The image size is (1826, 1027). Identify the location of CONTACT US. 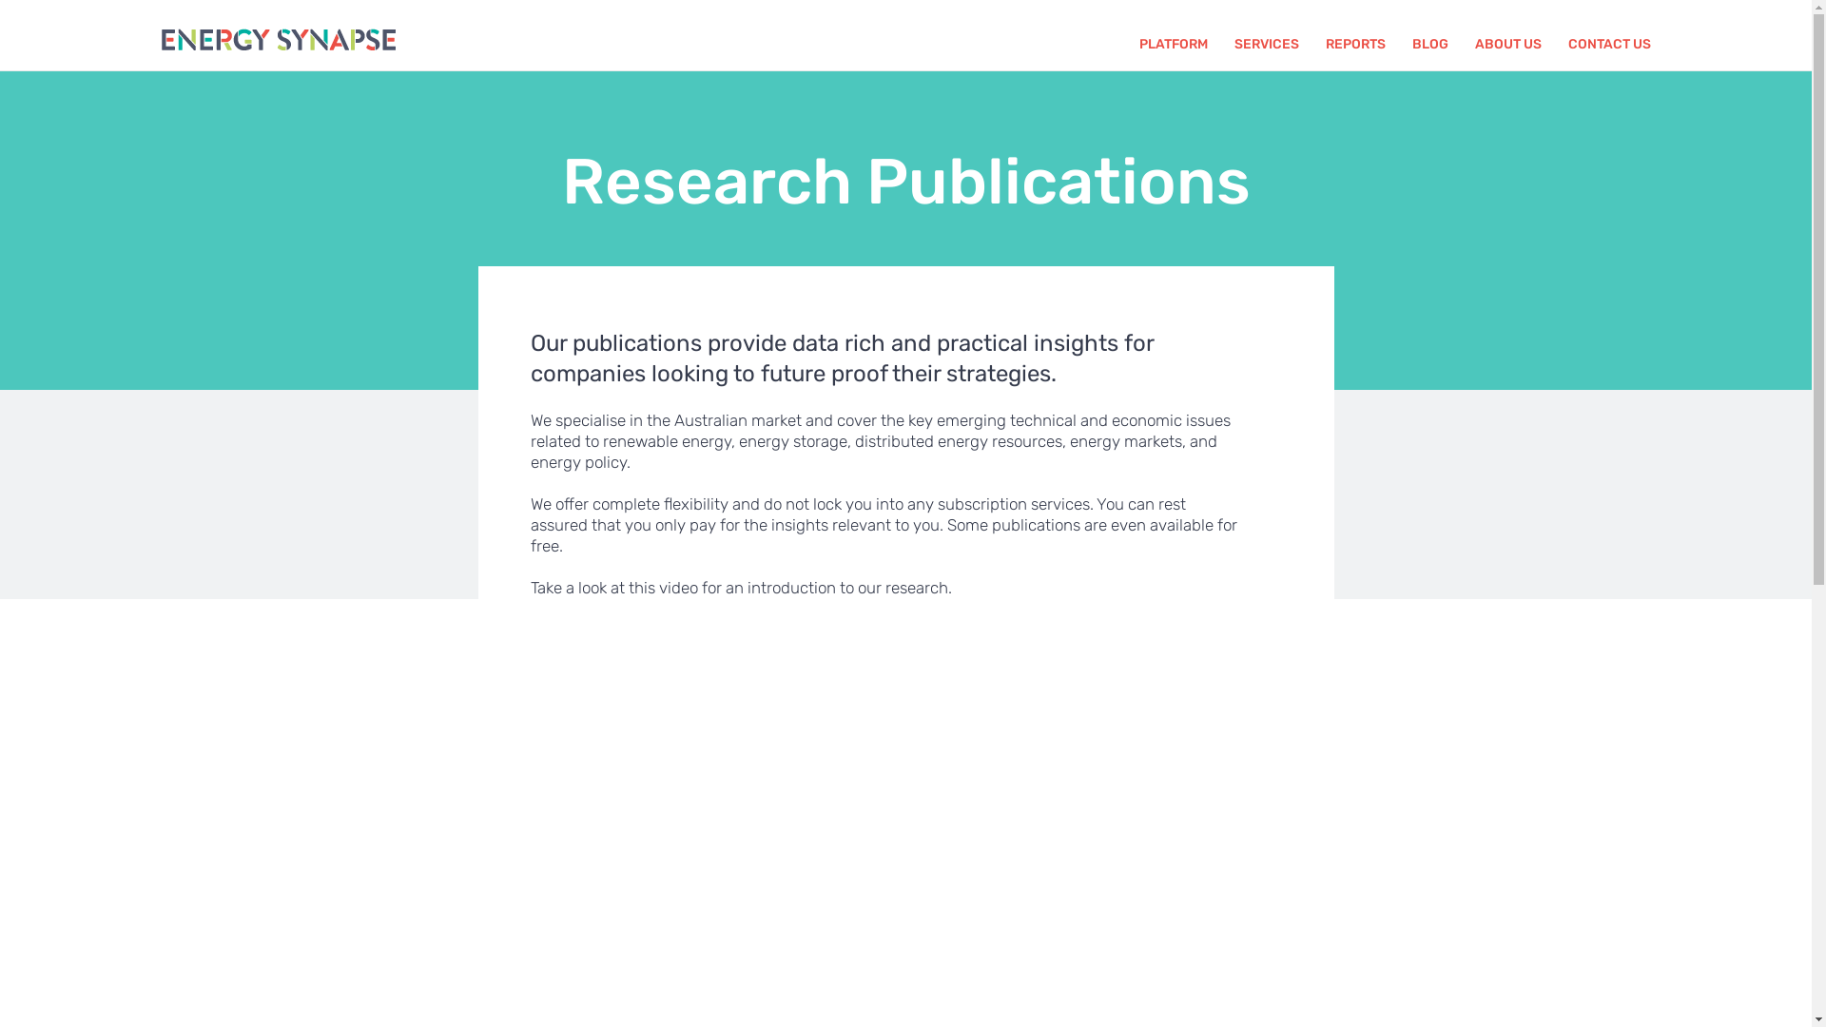
(1609, 45).